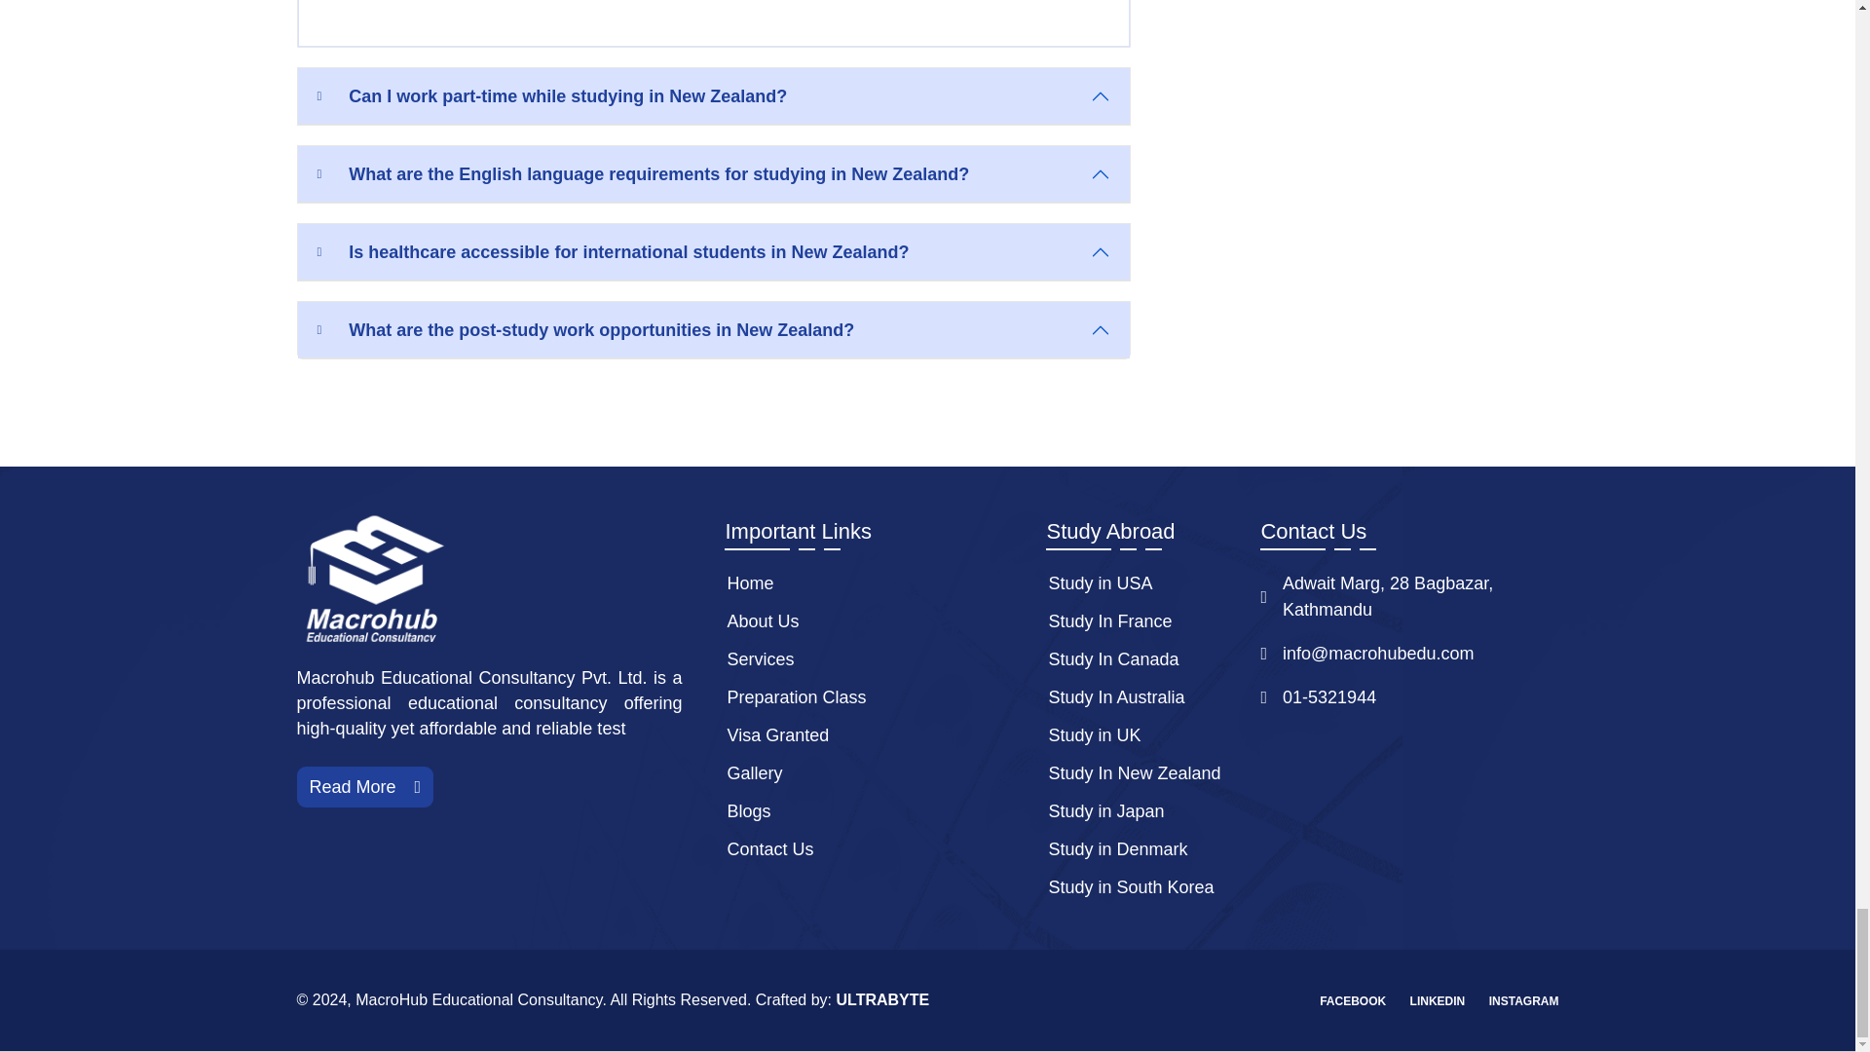 This screenshot has width=1870, height=1052. What do you see at coordinates (713, 329) in the screenshot?
I see `What are the post-study work opportunities in New Zealand?` at bounding box center [713, 329].